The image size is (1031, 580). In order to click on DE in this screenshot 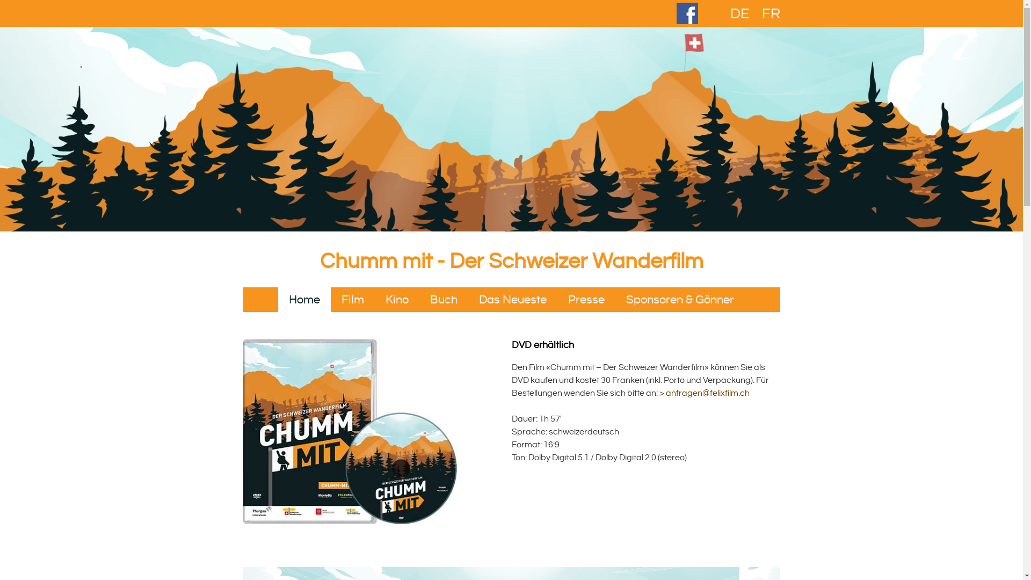, I will do `click(740, 14)`.